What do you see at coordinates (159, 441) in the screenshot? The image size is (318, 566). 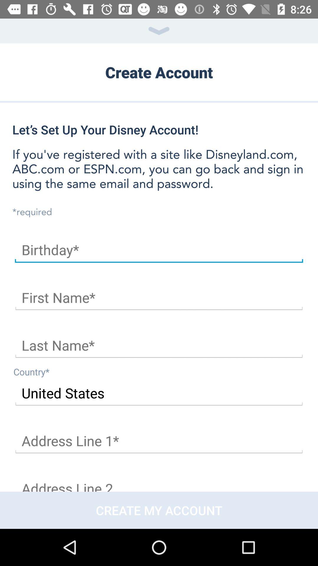 I see `address textbox` at bounding box center [159, 441].